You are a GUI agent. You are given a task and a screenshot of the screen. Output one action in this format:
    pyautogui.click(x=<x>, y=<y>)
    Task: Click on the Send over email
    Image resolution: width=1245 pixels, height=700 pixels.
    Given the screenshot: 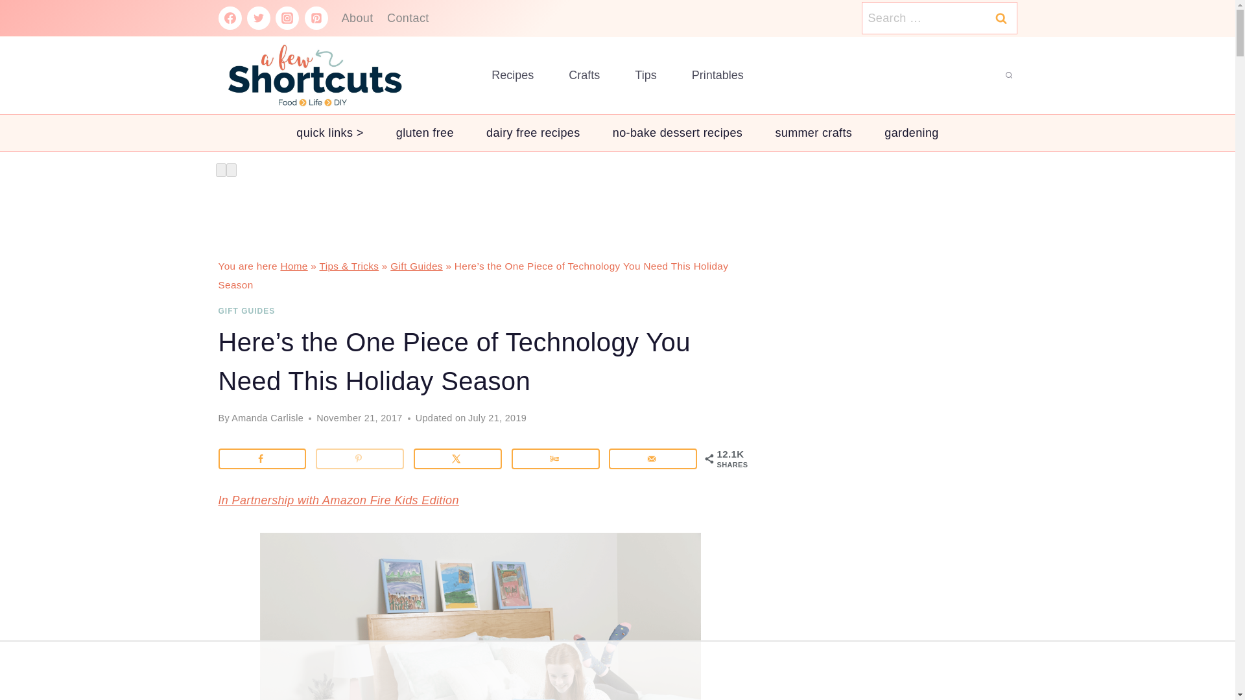 What is the action you would take?
    pyautogui.click(x=652, y=459)
    